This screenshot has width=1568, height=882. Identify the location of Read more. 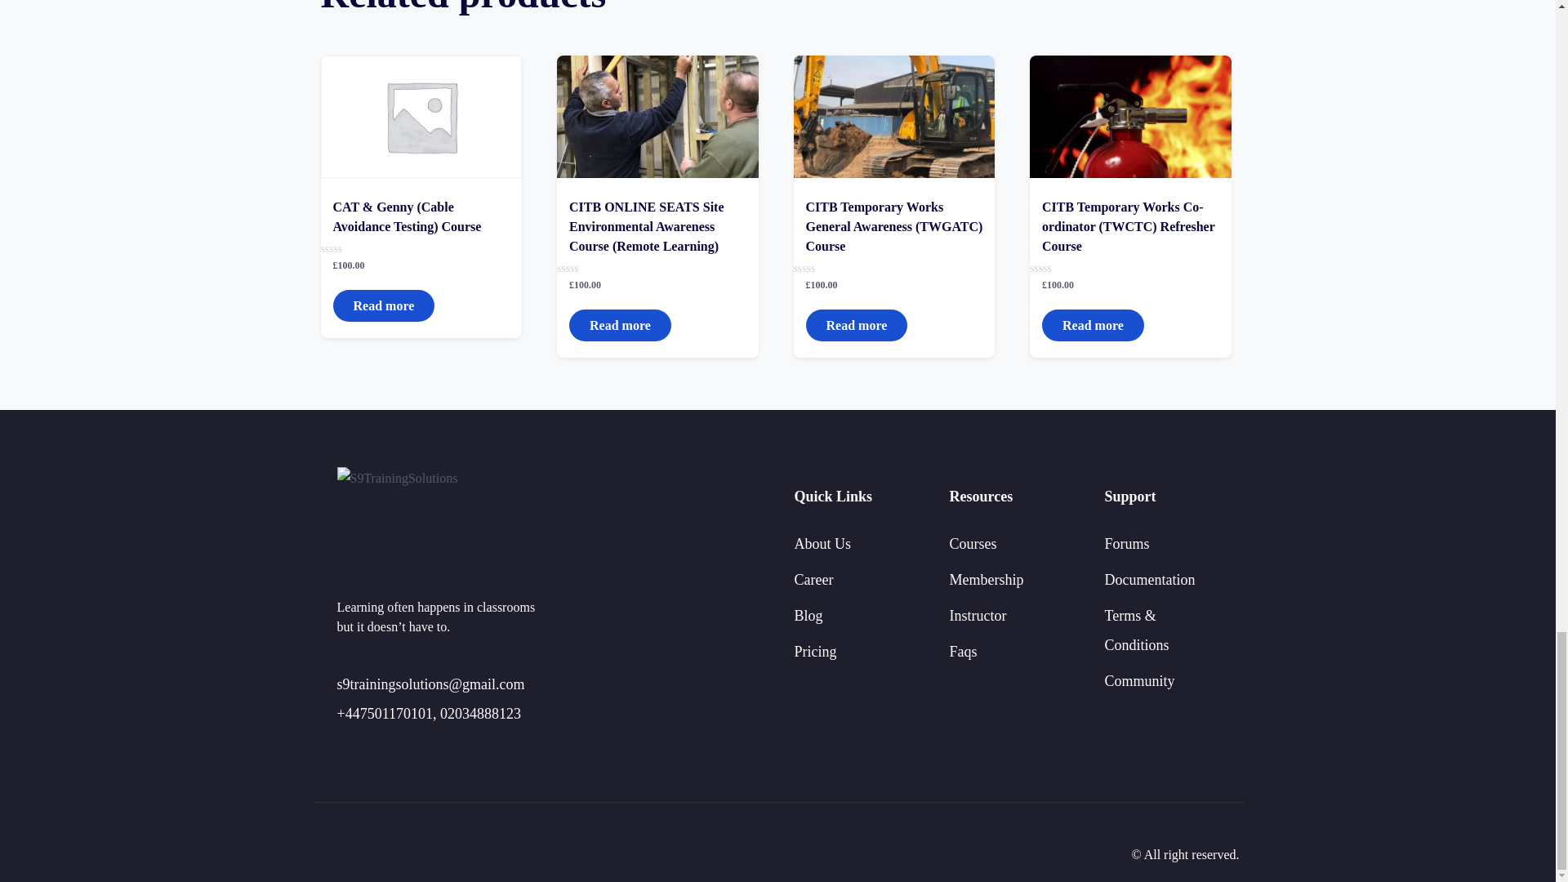
(1093, 325).